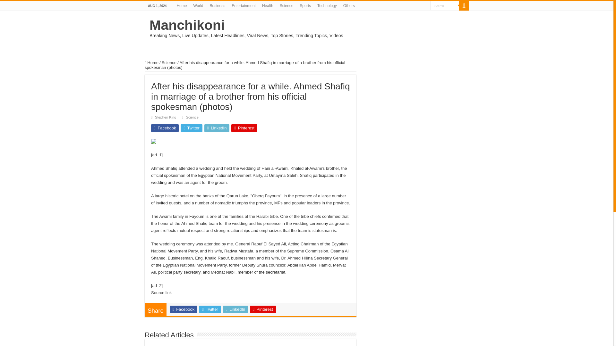 The image size is (616, 346). What do you see at coordinates (444, 6) in the screenshot?
I see `Search` at bounding box center [444, 6].